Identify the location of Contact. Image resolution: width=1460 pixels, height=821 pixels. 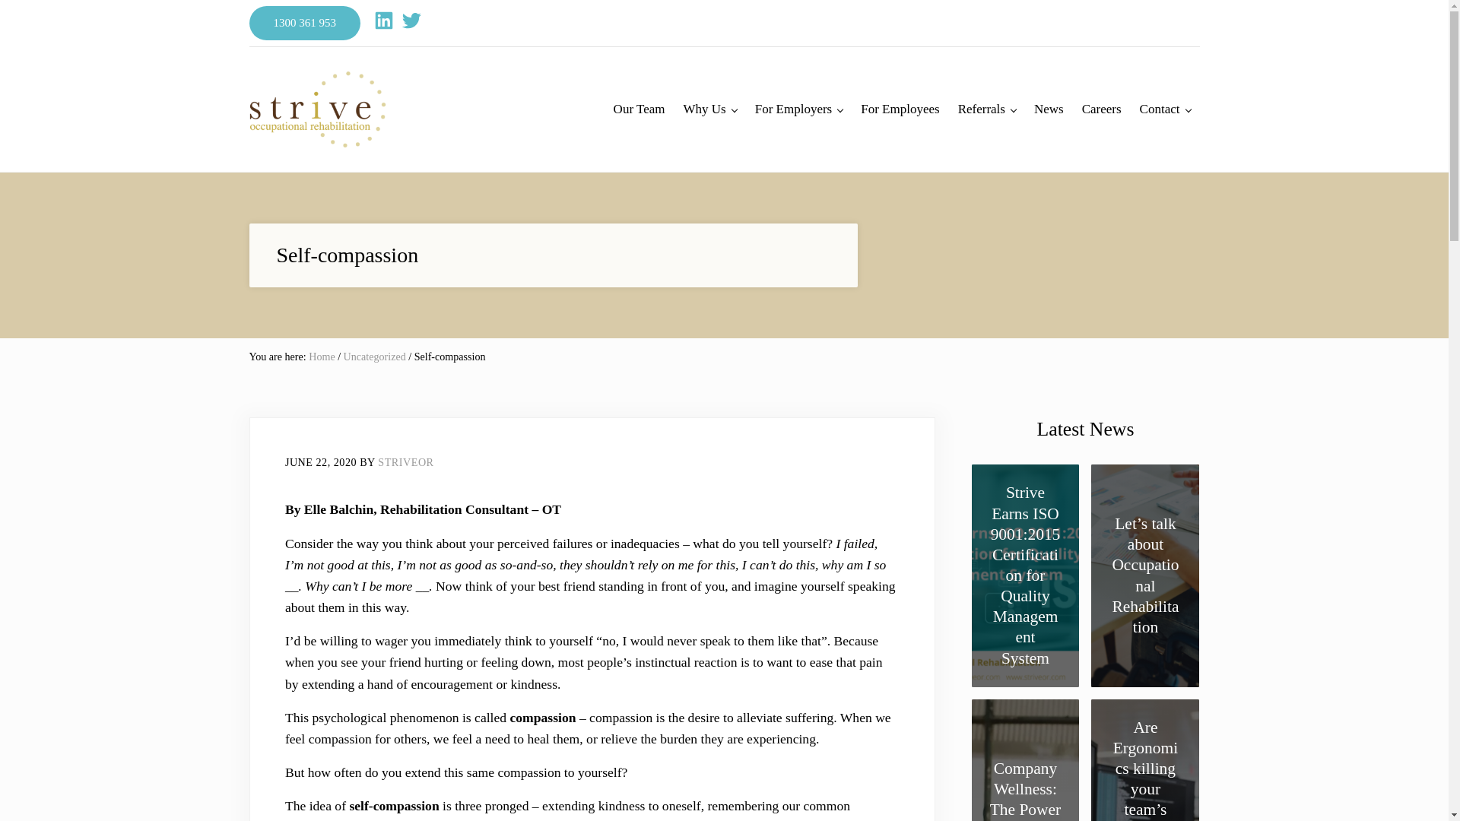
(1165, 109).